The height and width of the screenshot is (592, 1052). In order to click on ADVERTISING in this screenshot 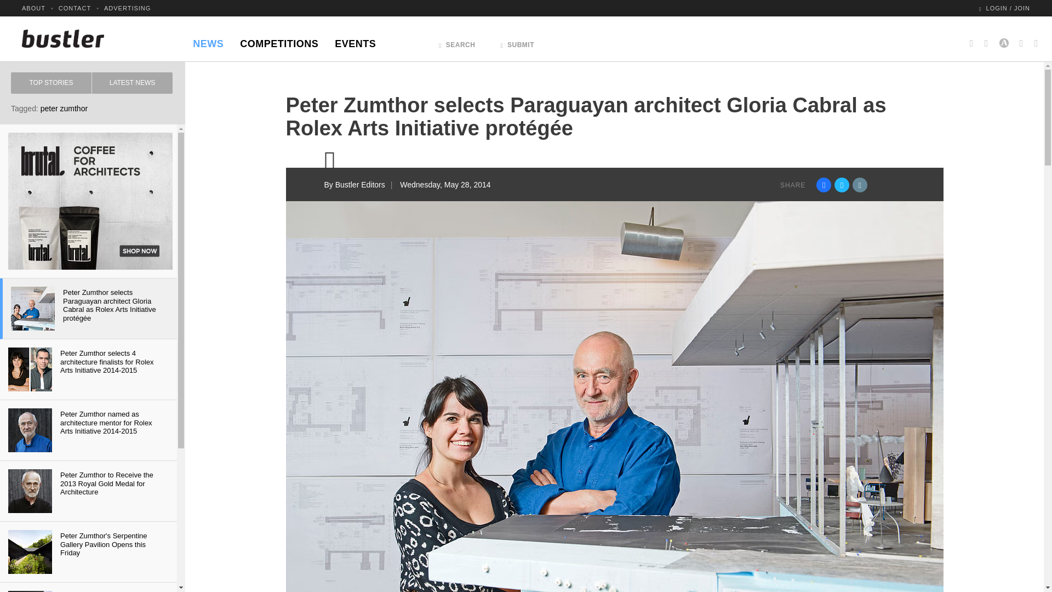, I will do `click(127, 8)`.